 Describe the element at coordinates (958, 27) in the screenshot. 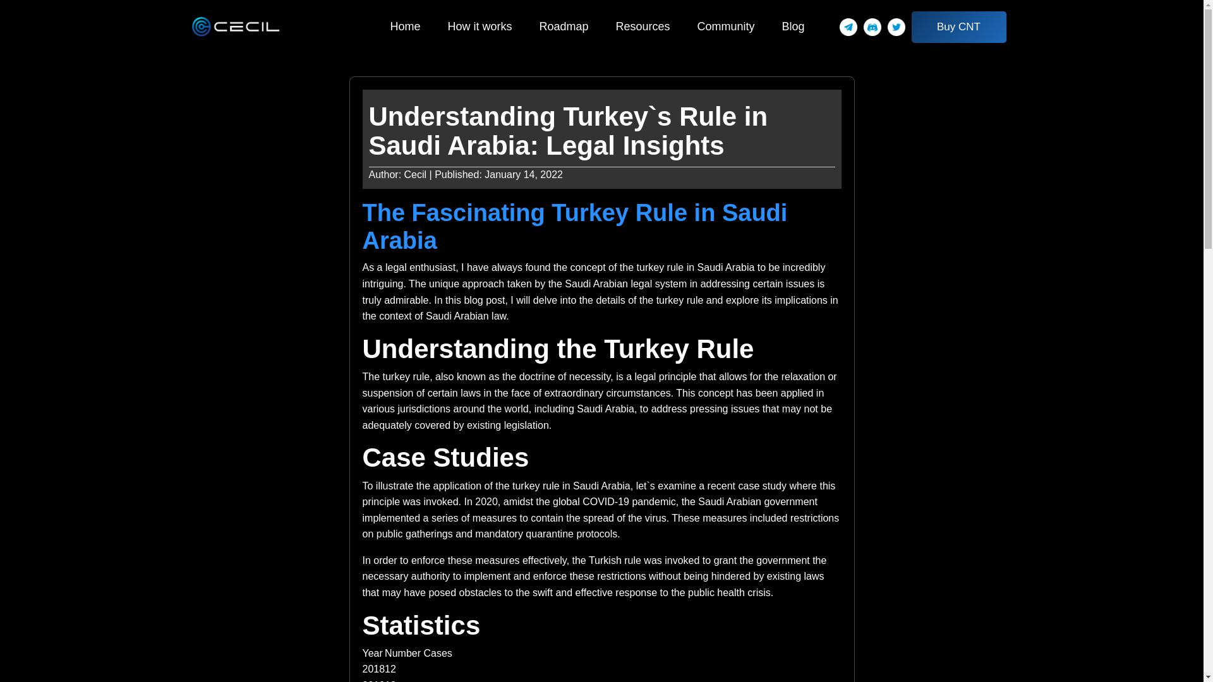

I see `Buy CNT` at that location.